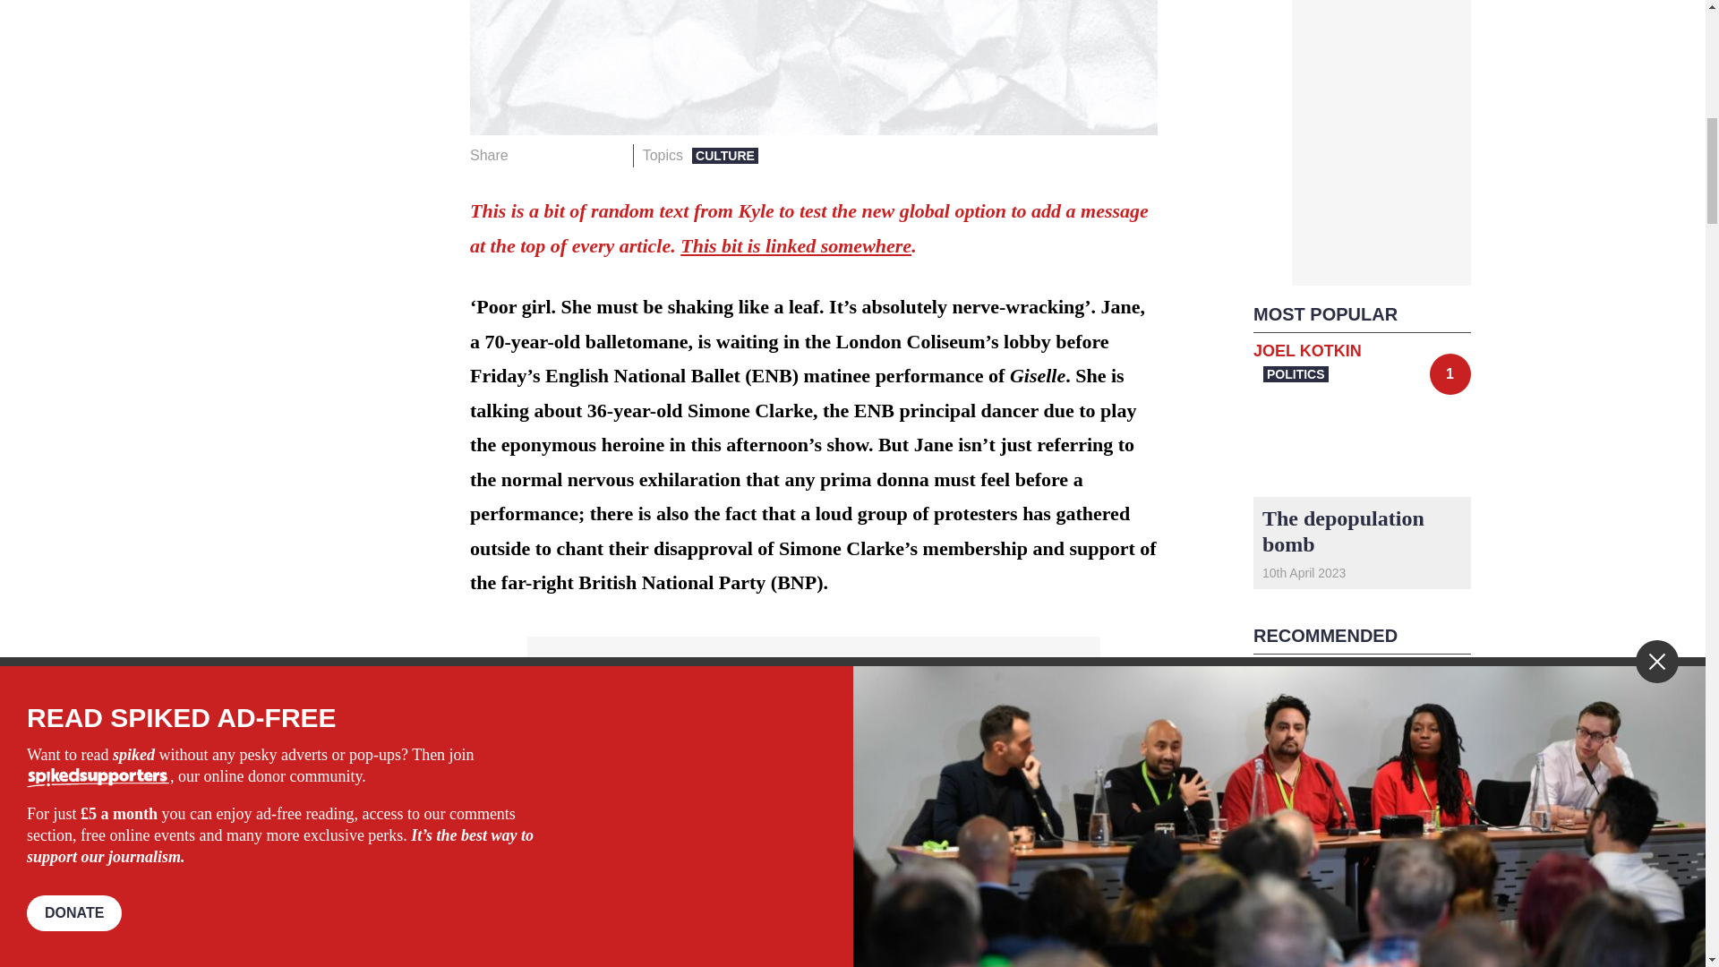  What do you see at coordinates (557, 155) in the screenshot?
I see `Share on Twitter` at bounding box center [557, 155].